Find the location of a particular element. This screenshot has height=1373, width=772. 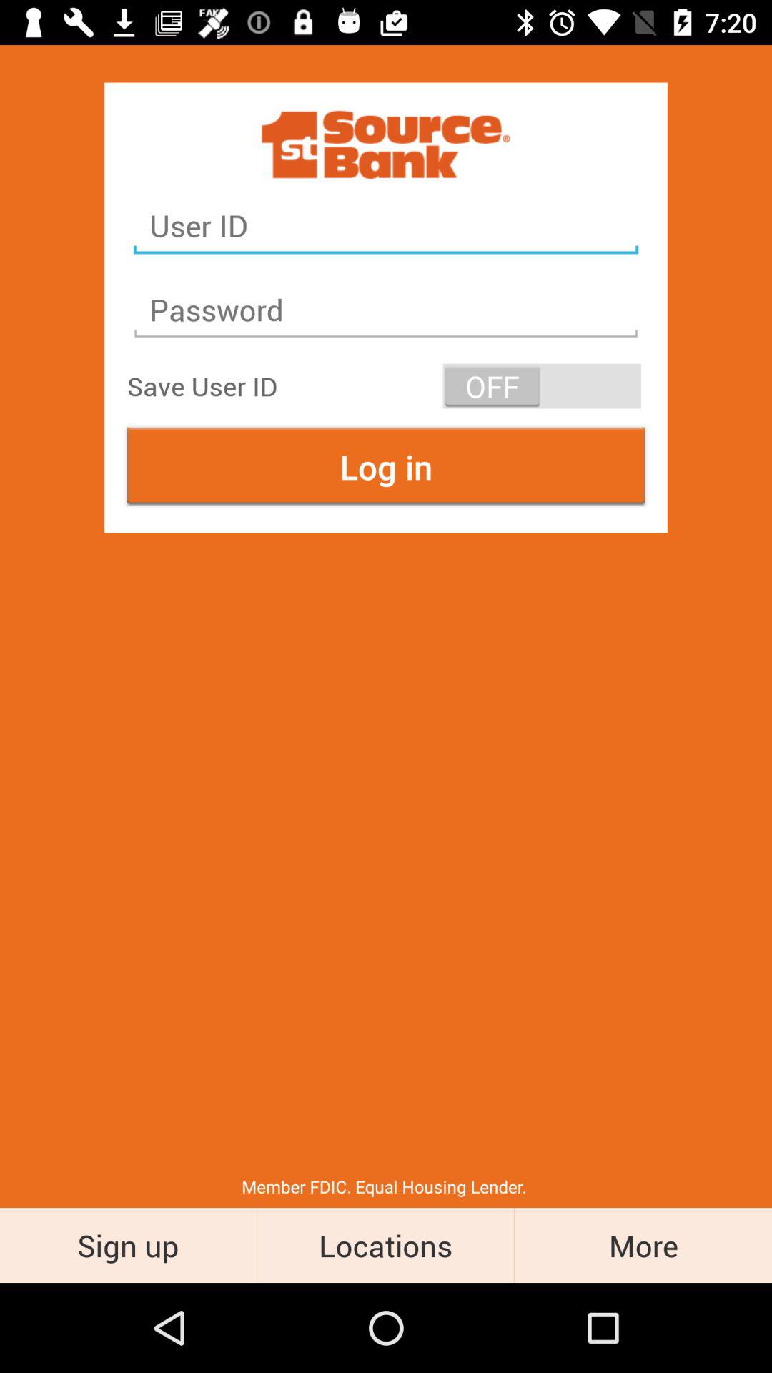

select sign up is located at coordinates (129, 1244).